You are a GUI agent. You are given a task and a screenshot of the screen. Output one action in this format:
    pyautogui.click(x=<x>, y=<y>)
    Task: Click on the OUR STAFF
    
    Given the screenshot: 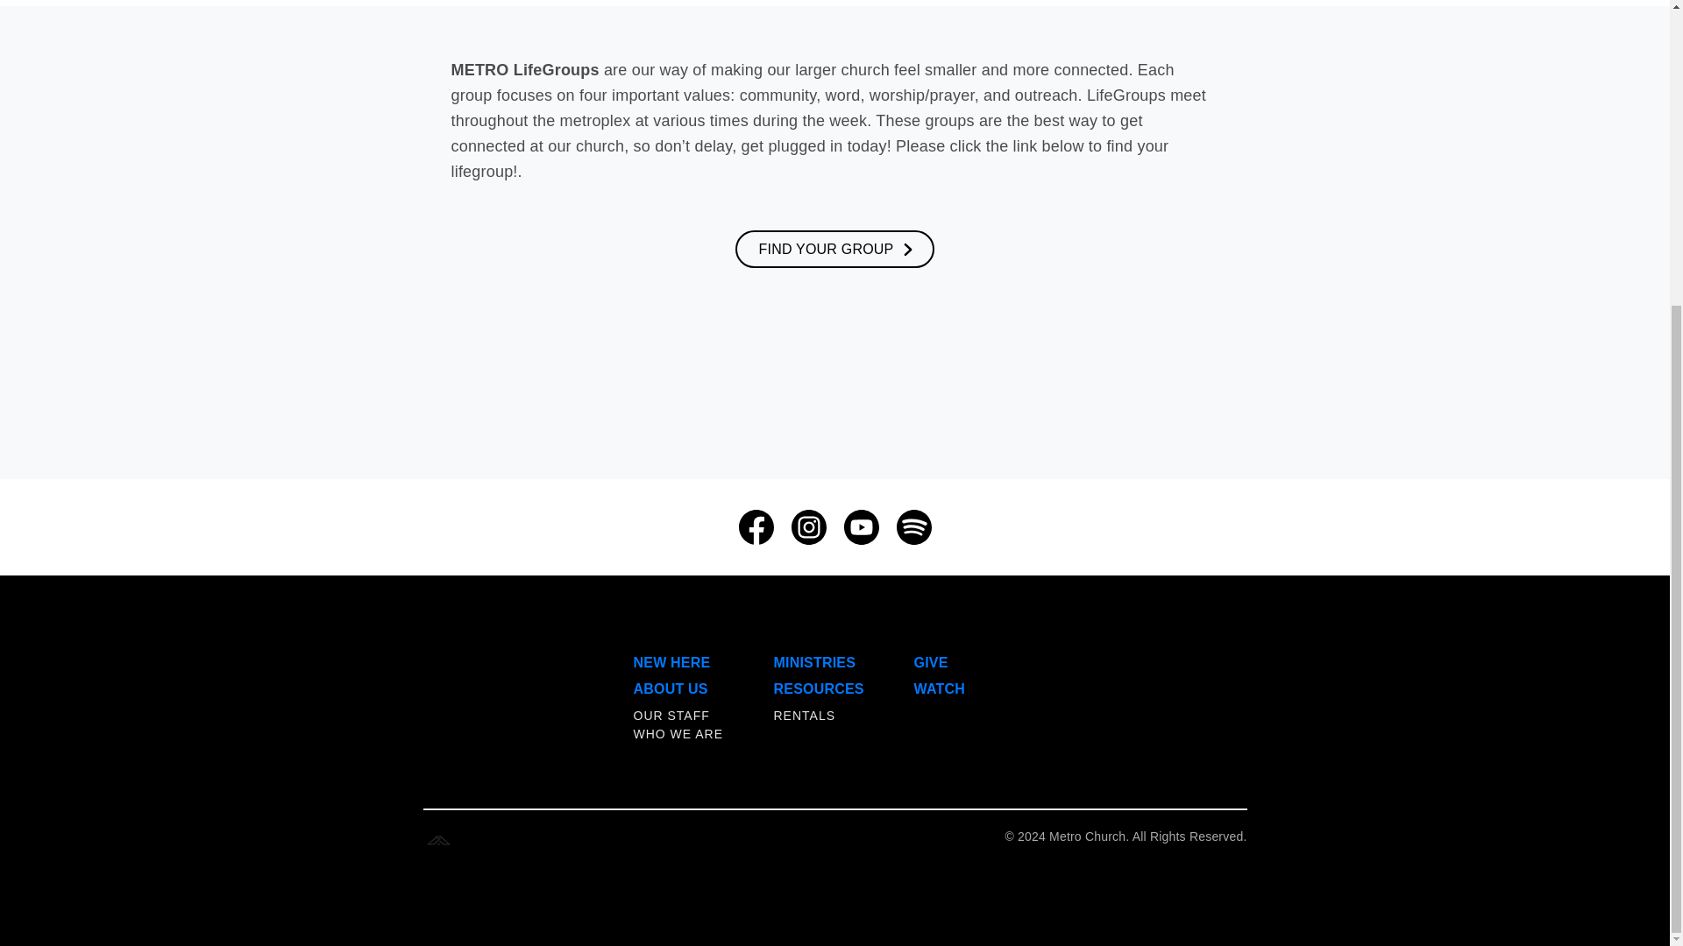 What is the action you would take?
    pyautogui.click(x=670, y=715)
    